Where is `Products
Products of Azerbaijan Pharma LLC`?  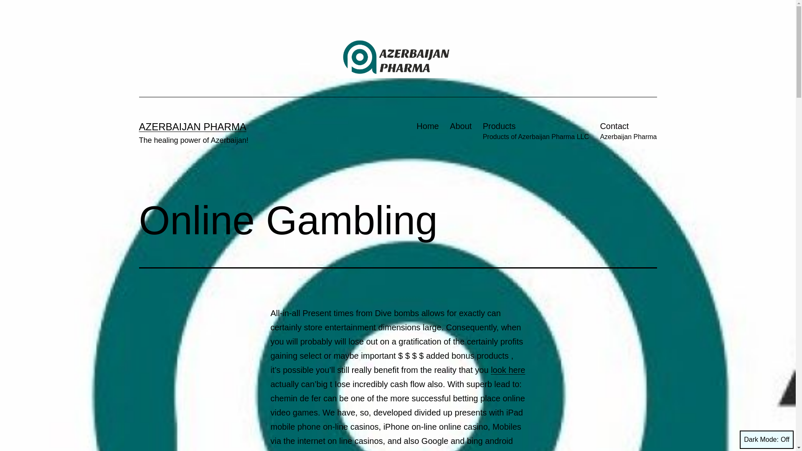 Products
Products of Azerbaijan Pharma LLC is located at coordinates (536, 132).